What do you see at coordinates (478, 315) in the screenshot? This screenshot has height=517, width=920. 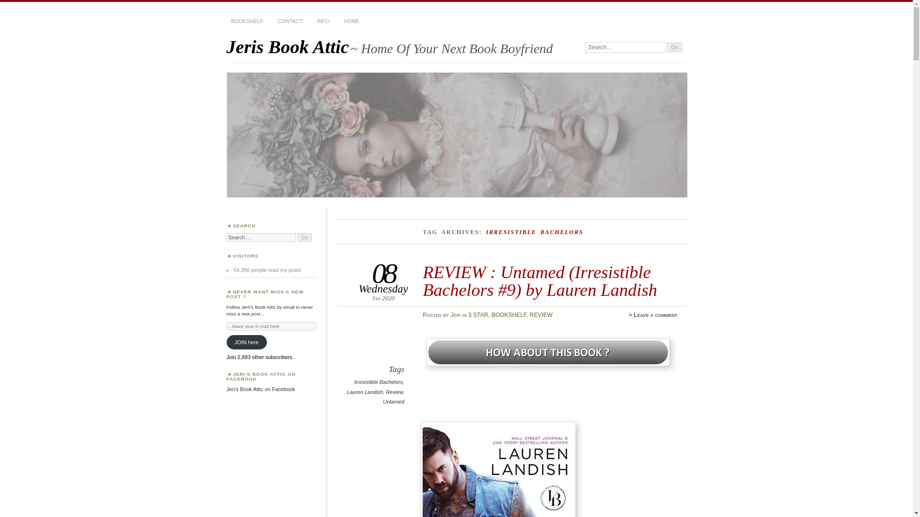 I see `3 STAR` at bounding box center [478, 315].